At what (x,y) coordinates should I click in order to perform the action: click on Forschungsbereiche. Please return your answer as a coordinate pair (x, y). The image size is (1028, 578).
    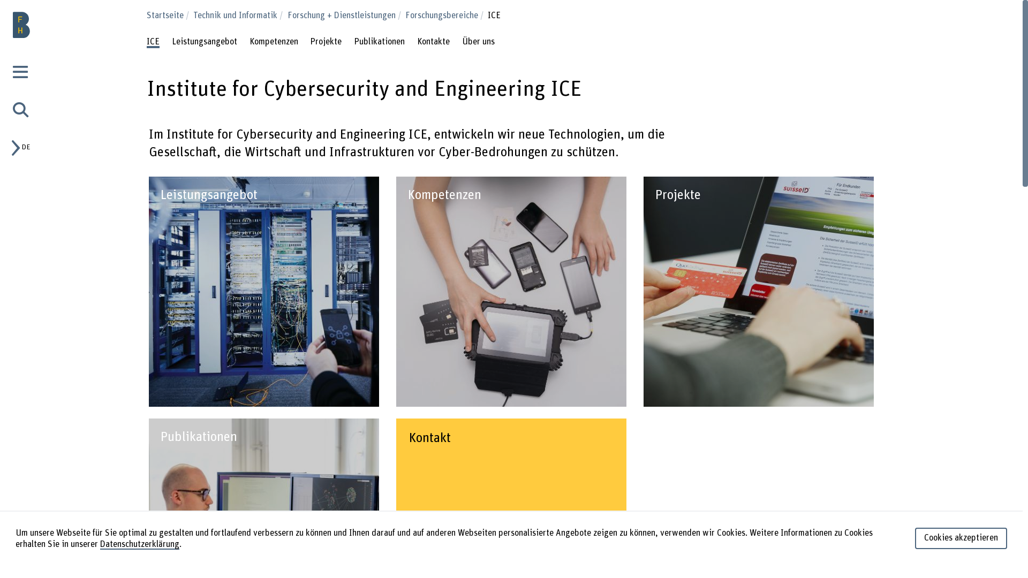
    Looking at the image, I should click on (445, 16).